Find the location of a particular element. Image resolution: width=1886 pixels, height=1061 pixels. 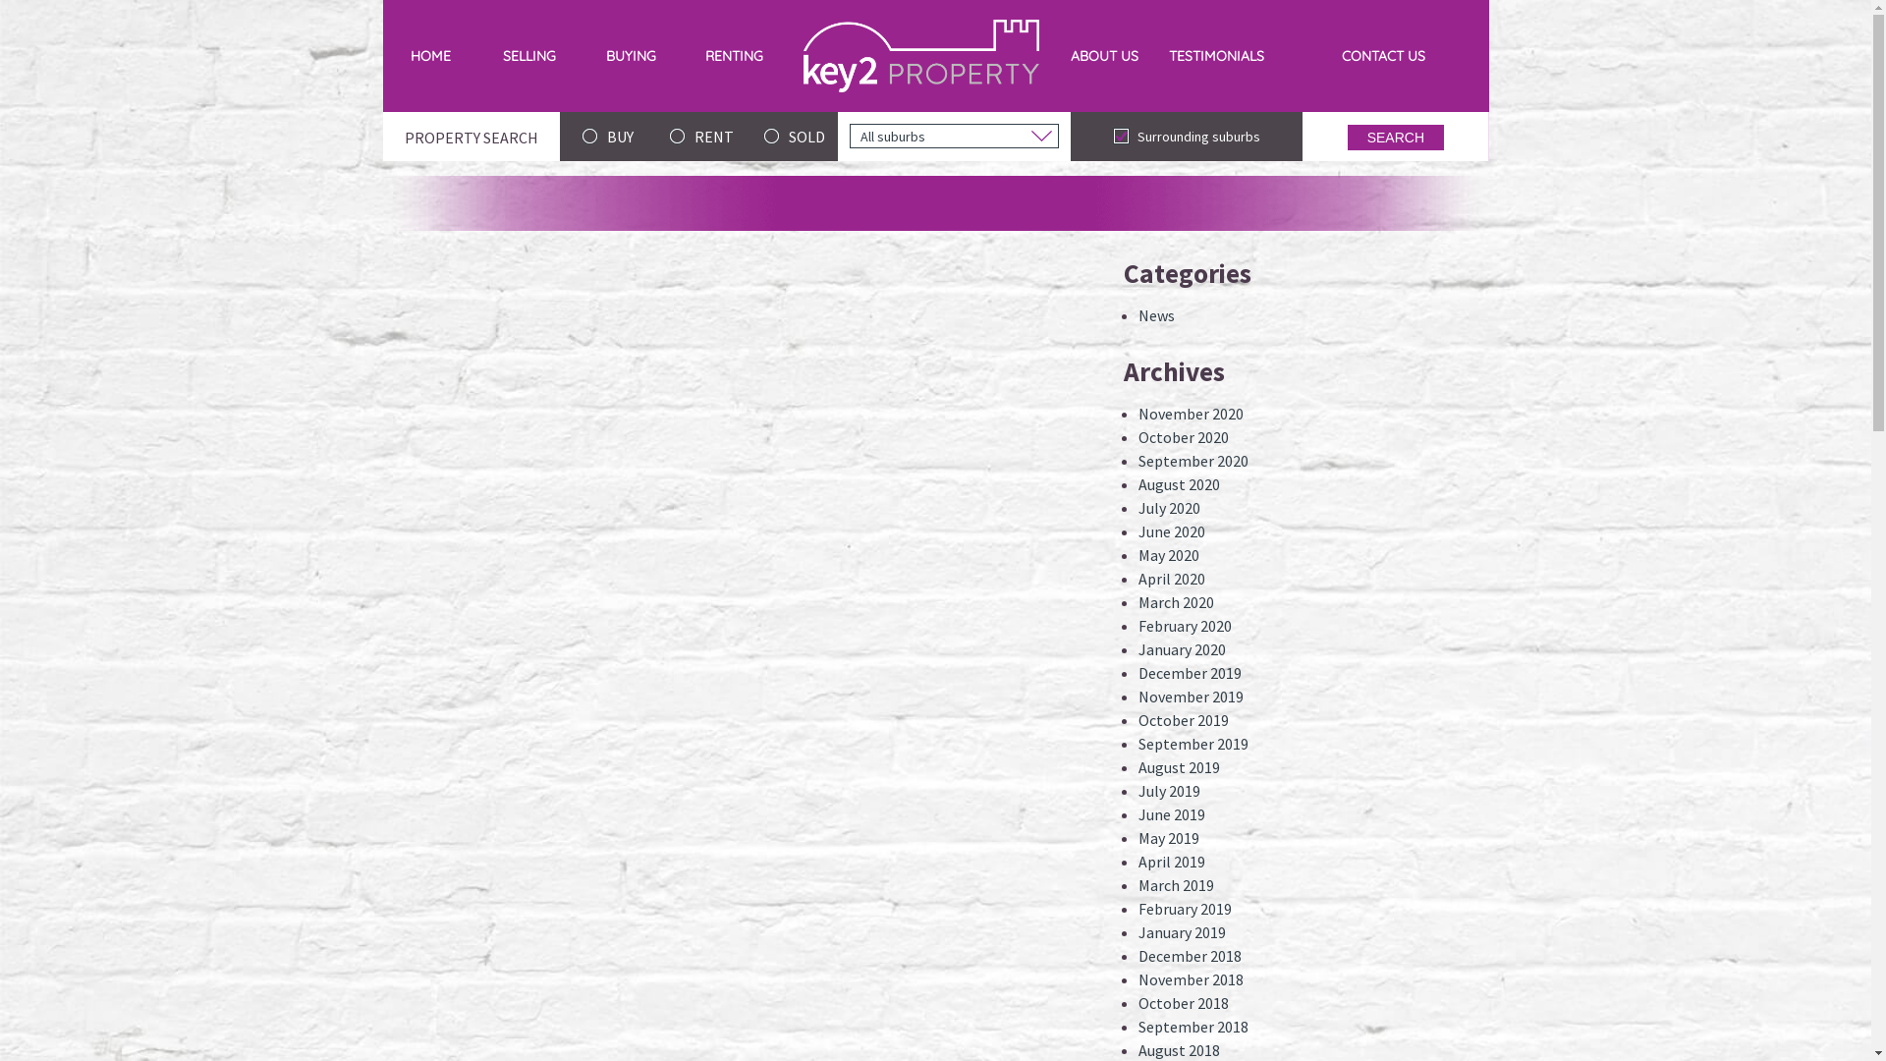

March 2020 is located at coordinates (1177, 602).